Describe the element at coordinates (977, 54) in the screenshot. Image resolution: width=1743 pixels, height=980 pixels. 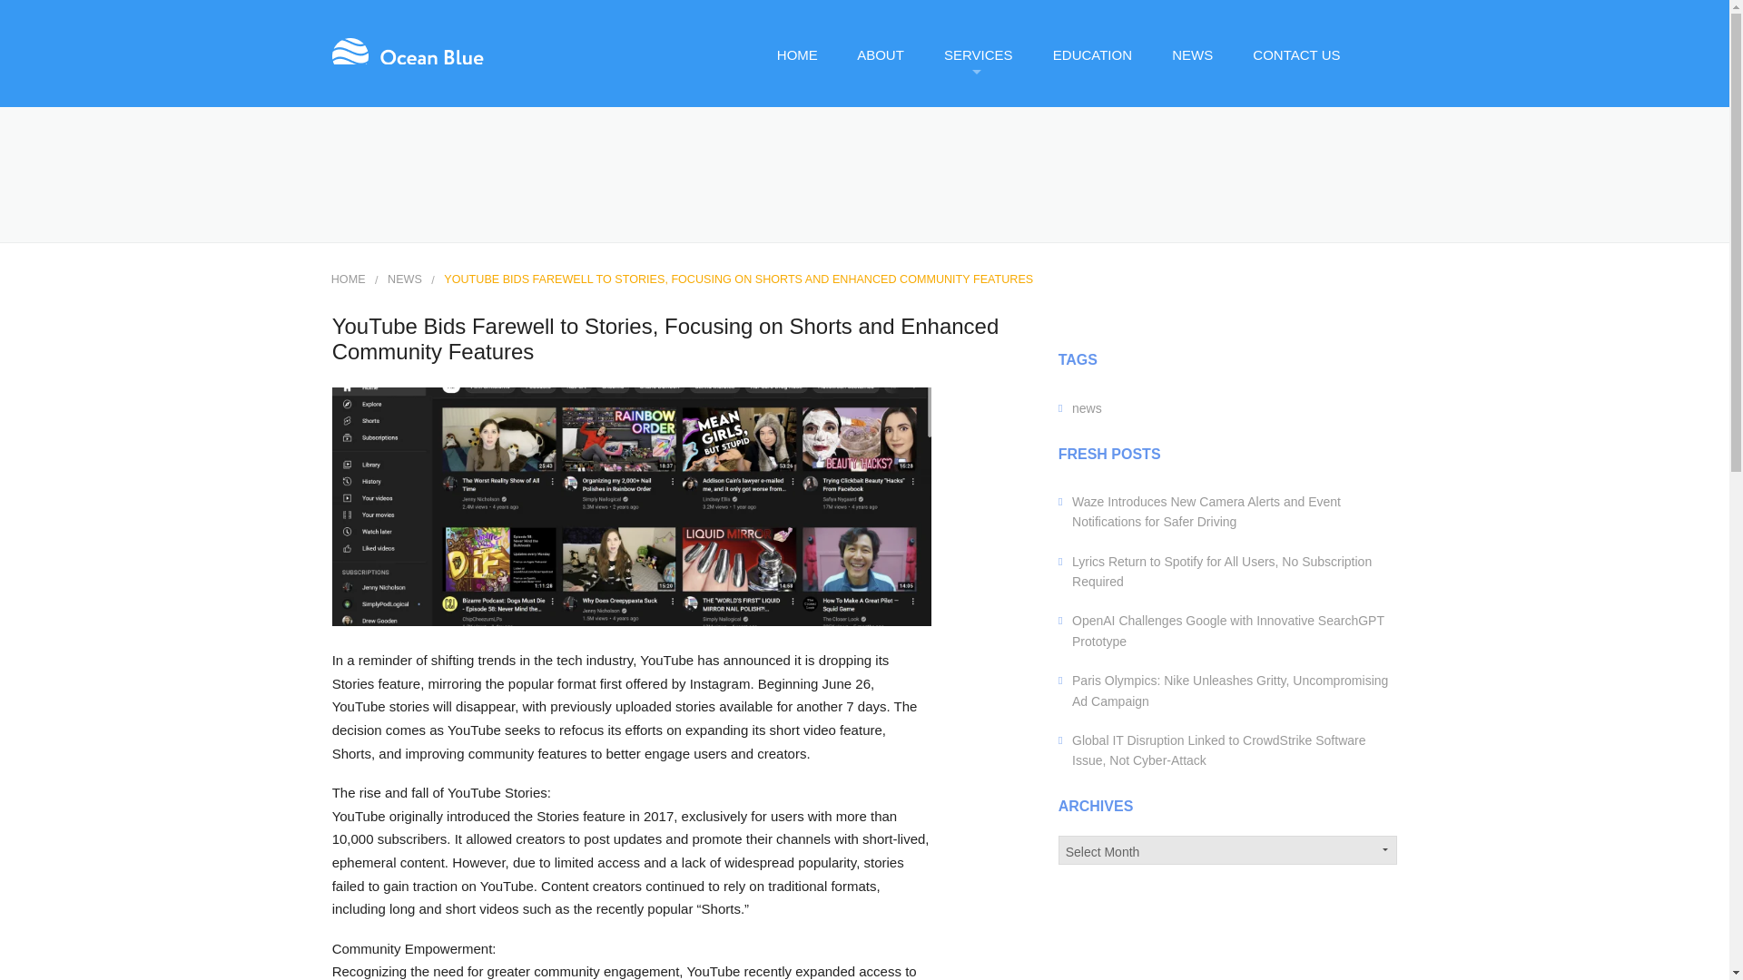
I see `SERVICES` at that location.